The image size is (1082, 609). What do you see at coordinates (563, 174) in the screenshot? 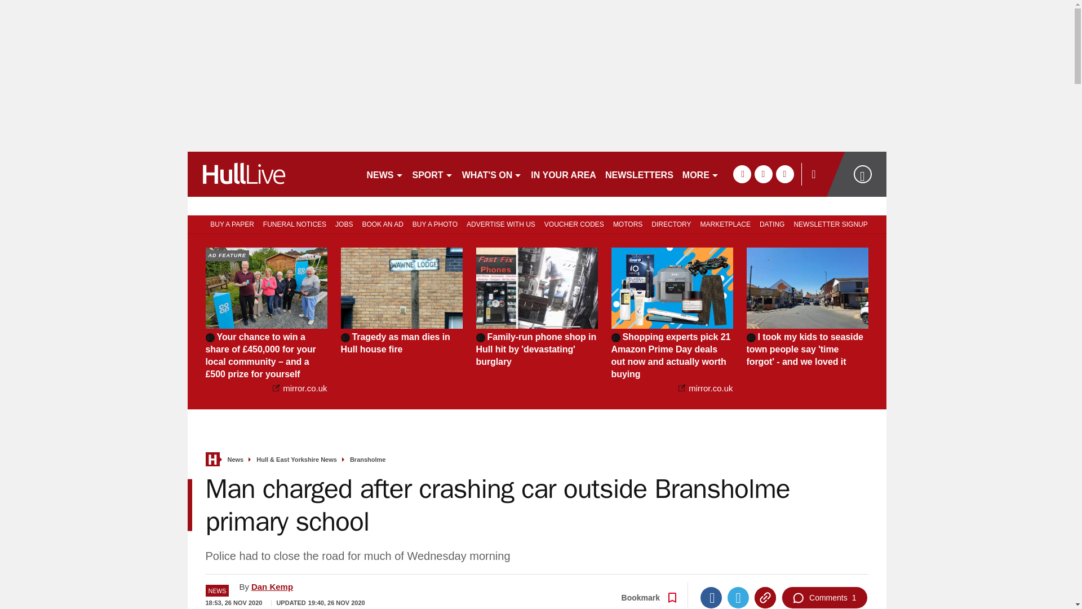
I see `IN YOUR AREA` at bounding box center [563, 174].